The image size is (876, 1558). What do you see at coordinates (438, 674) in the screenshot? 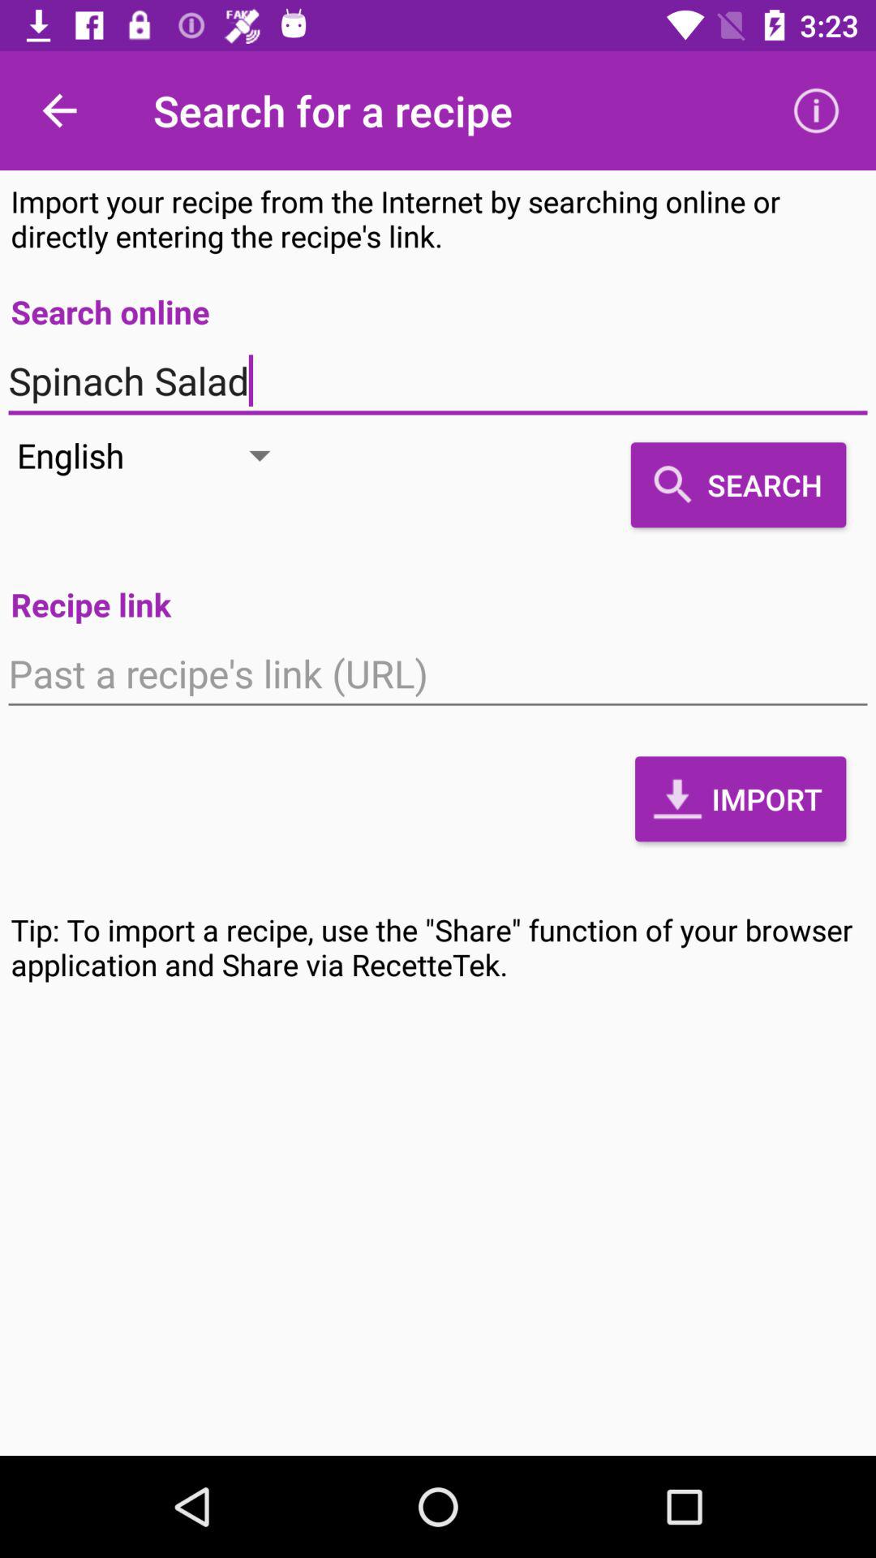
I see `tap the icon above the import item` at bounding box center [438, 674].